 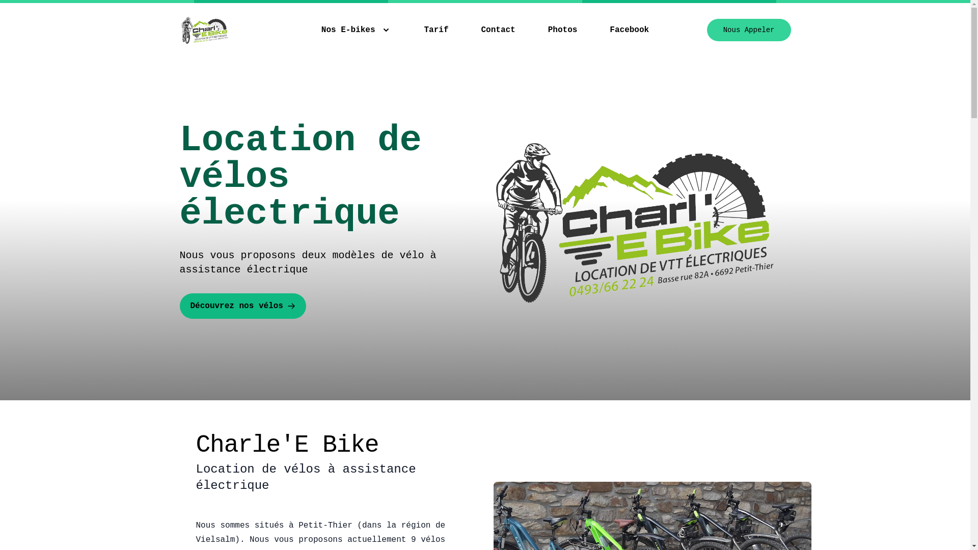 I want to click on Tarif, so click(x=436, y=30).